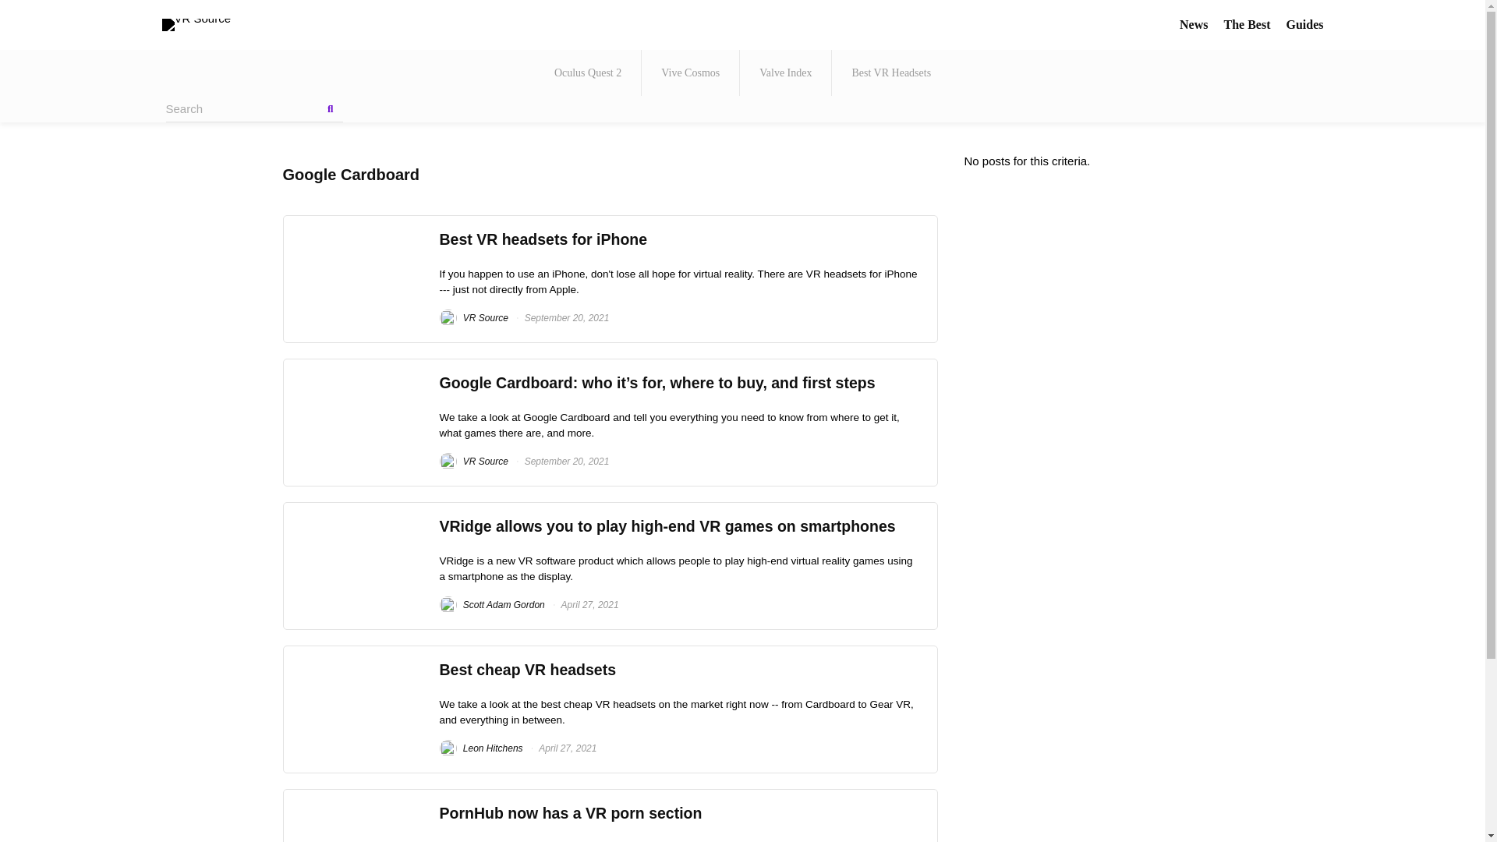 Image resolution: width=1497 pixels, height=842 pixels. Describe the element at coordinates (1193, 23) in the screenshot. I see `News` at that location.